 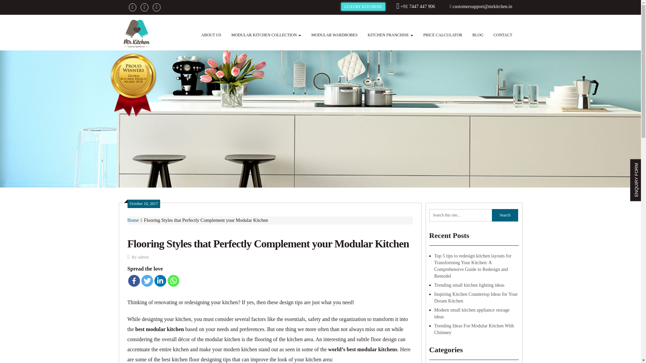 I want to click on Home, so click(x=133, y=220).